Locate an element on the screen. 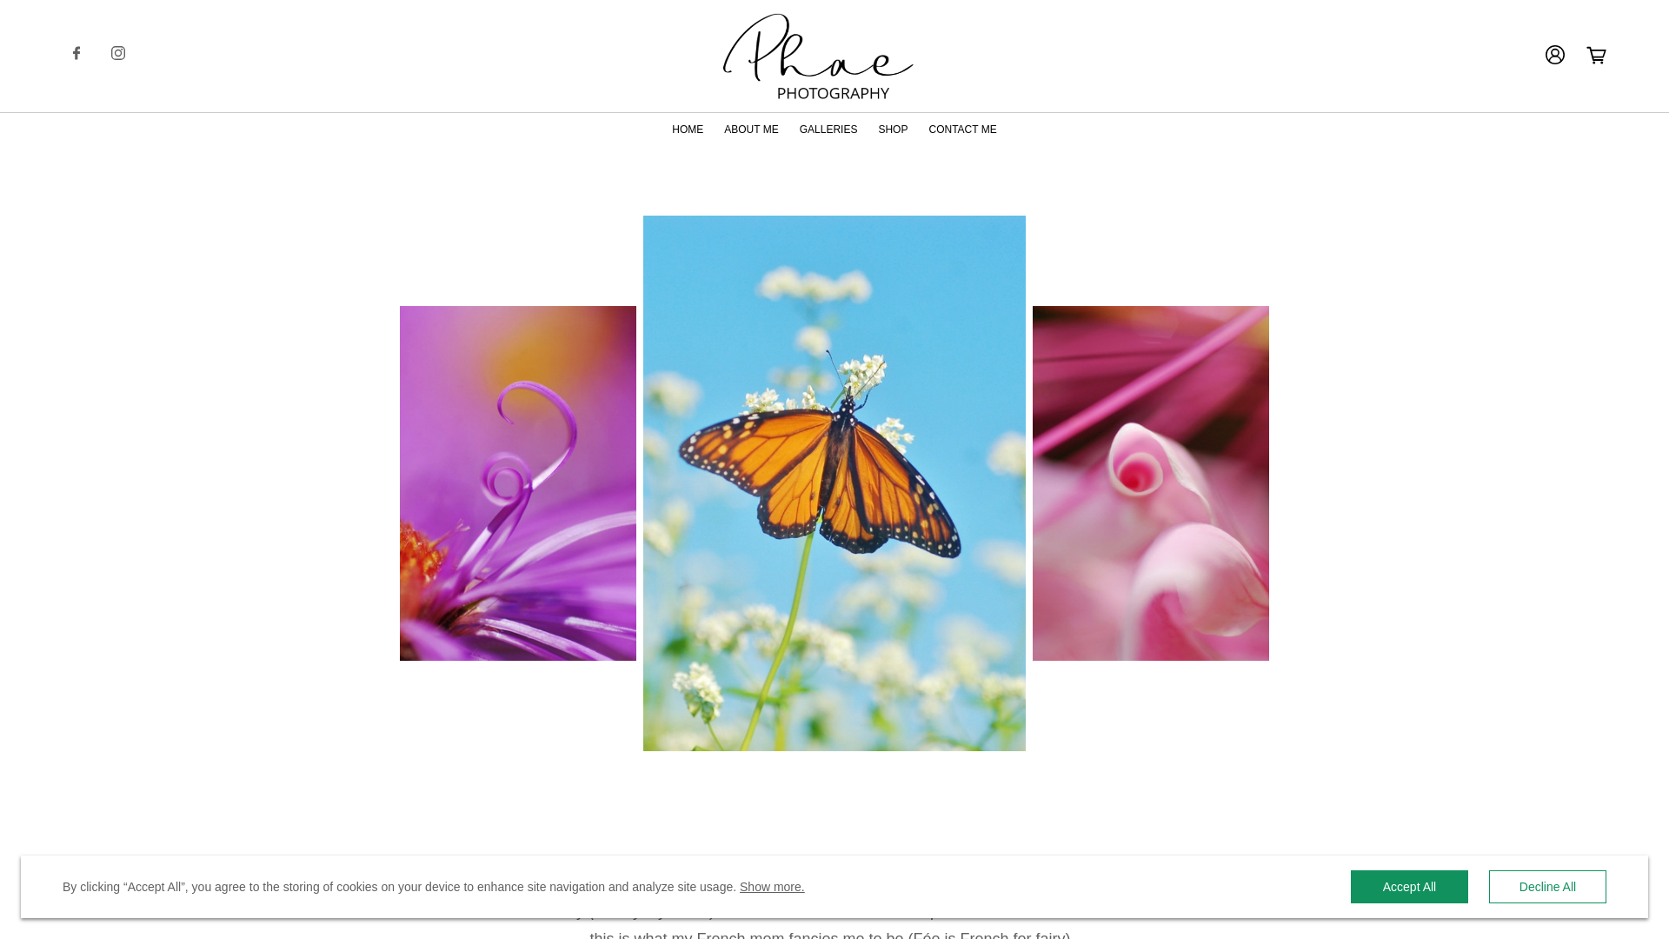 This screenshot has width=1669, height=939. GALLERIES is located at coordinates (828, 129).